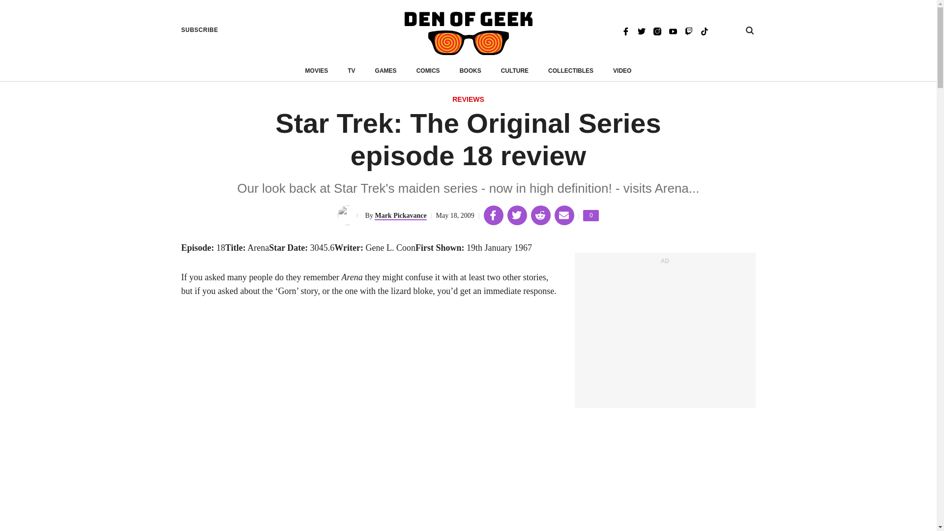  Describe the element at coordinates (400, 216) in the screenshot. I see `TikTok` at that location.